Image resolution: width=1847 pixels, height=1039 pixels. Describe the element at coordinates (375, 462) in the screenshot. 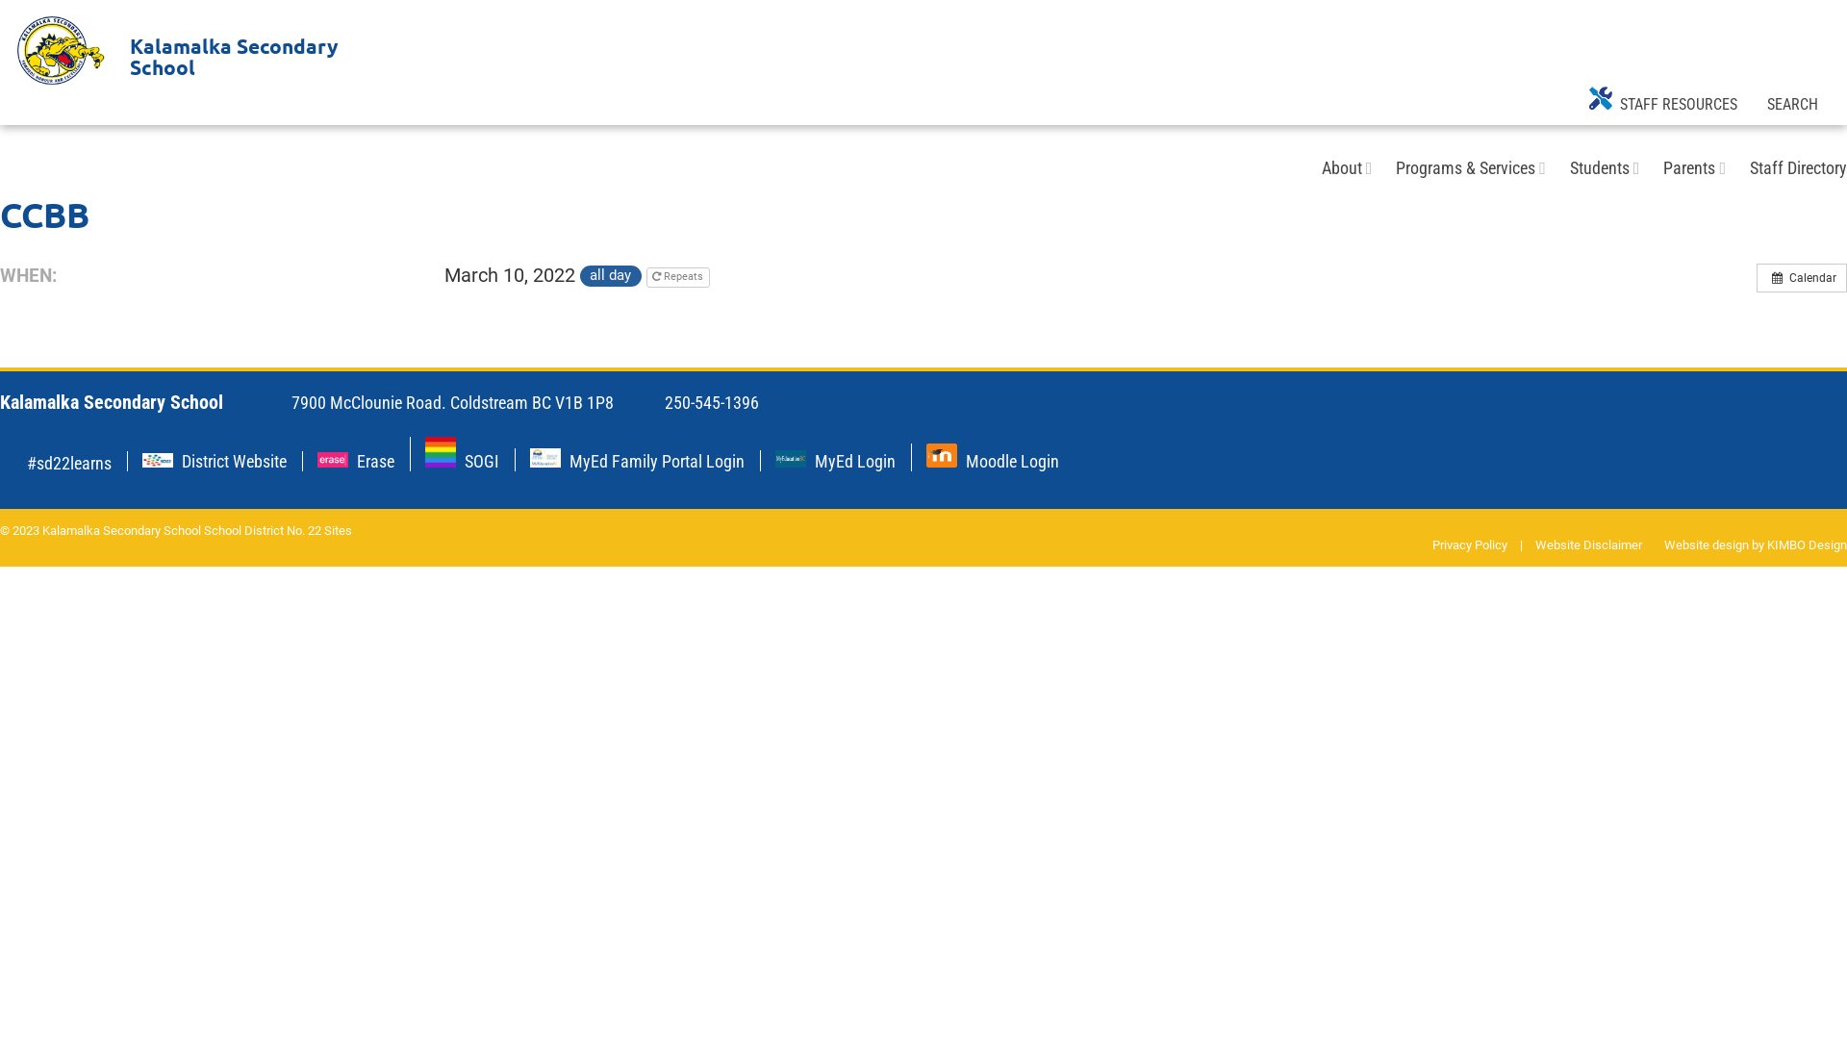

I see `Erase` at that location.